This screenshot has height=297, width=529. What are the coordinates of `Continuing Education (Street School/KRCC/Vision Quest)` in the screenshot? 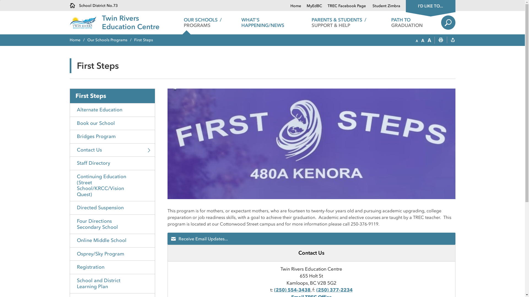 It's located at (112, 185).